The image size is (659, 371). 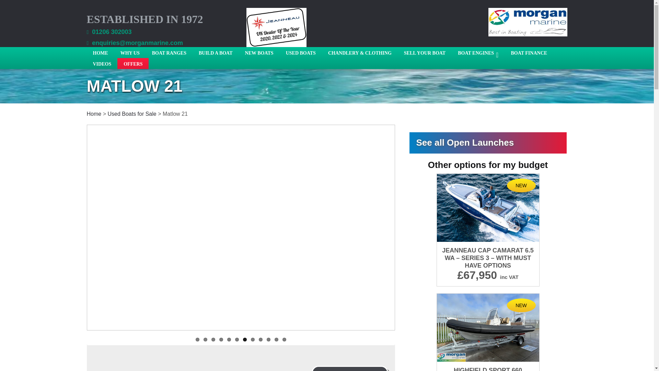 What do you see at coordinates (529, 52) in the screenshot?
I see `BOAT FINANCE` at bounding box center [529, 52].